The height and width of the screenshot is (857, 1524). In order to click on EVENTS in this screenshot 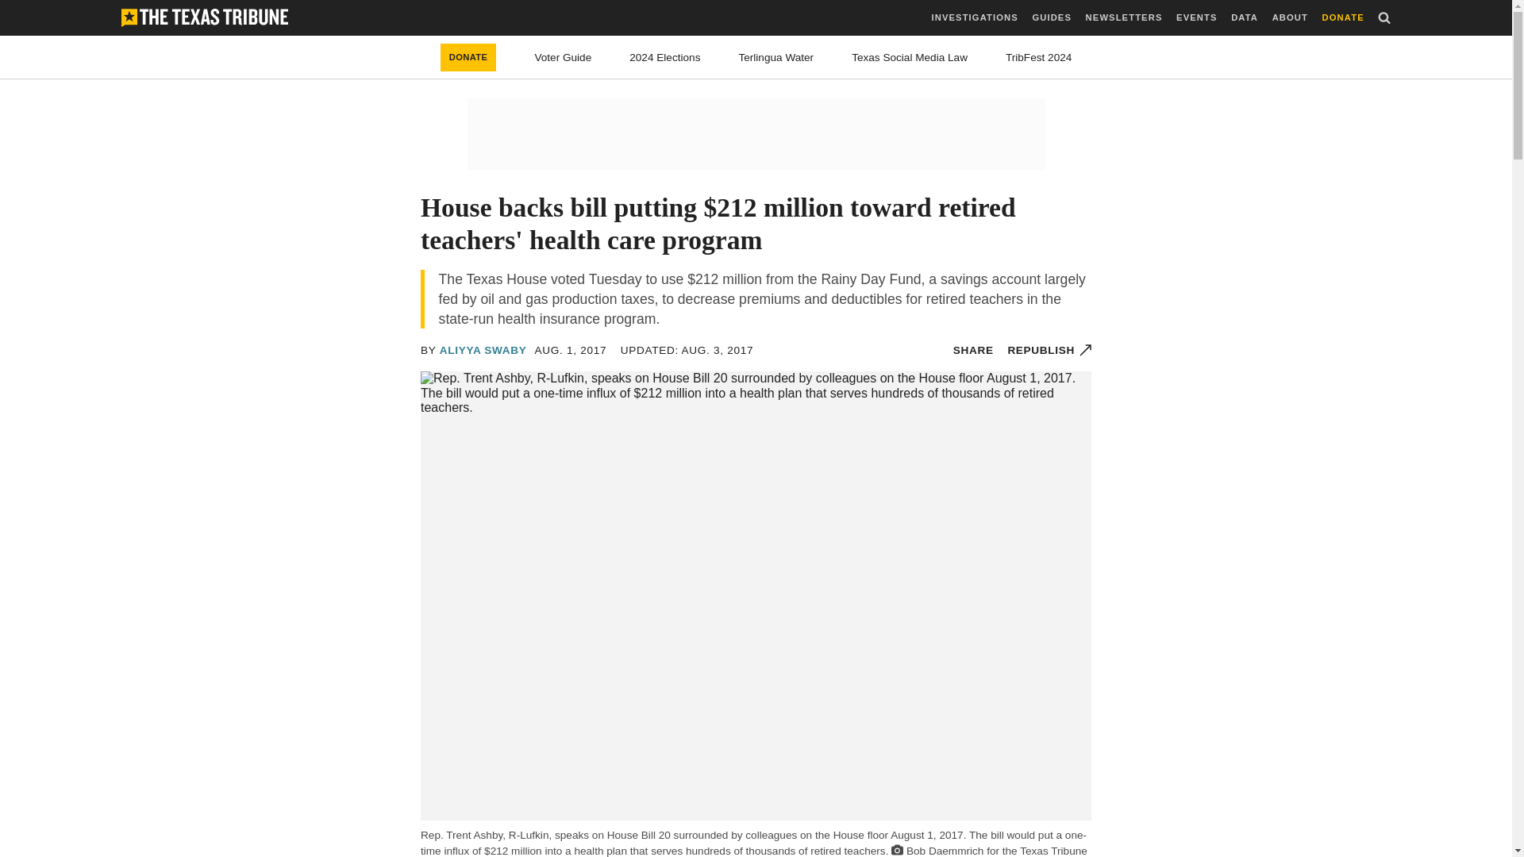, I will do `click(1196, 17)`.